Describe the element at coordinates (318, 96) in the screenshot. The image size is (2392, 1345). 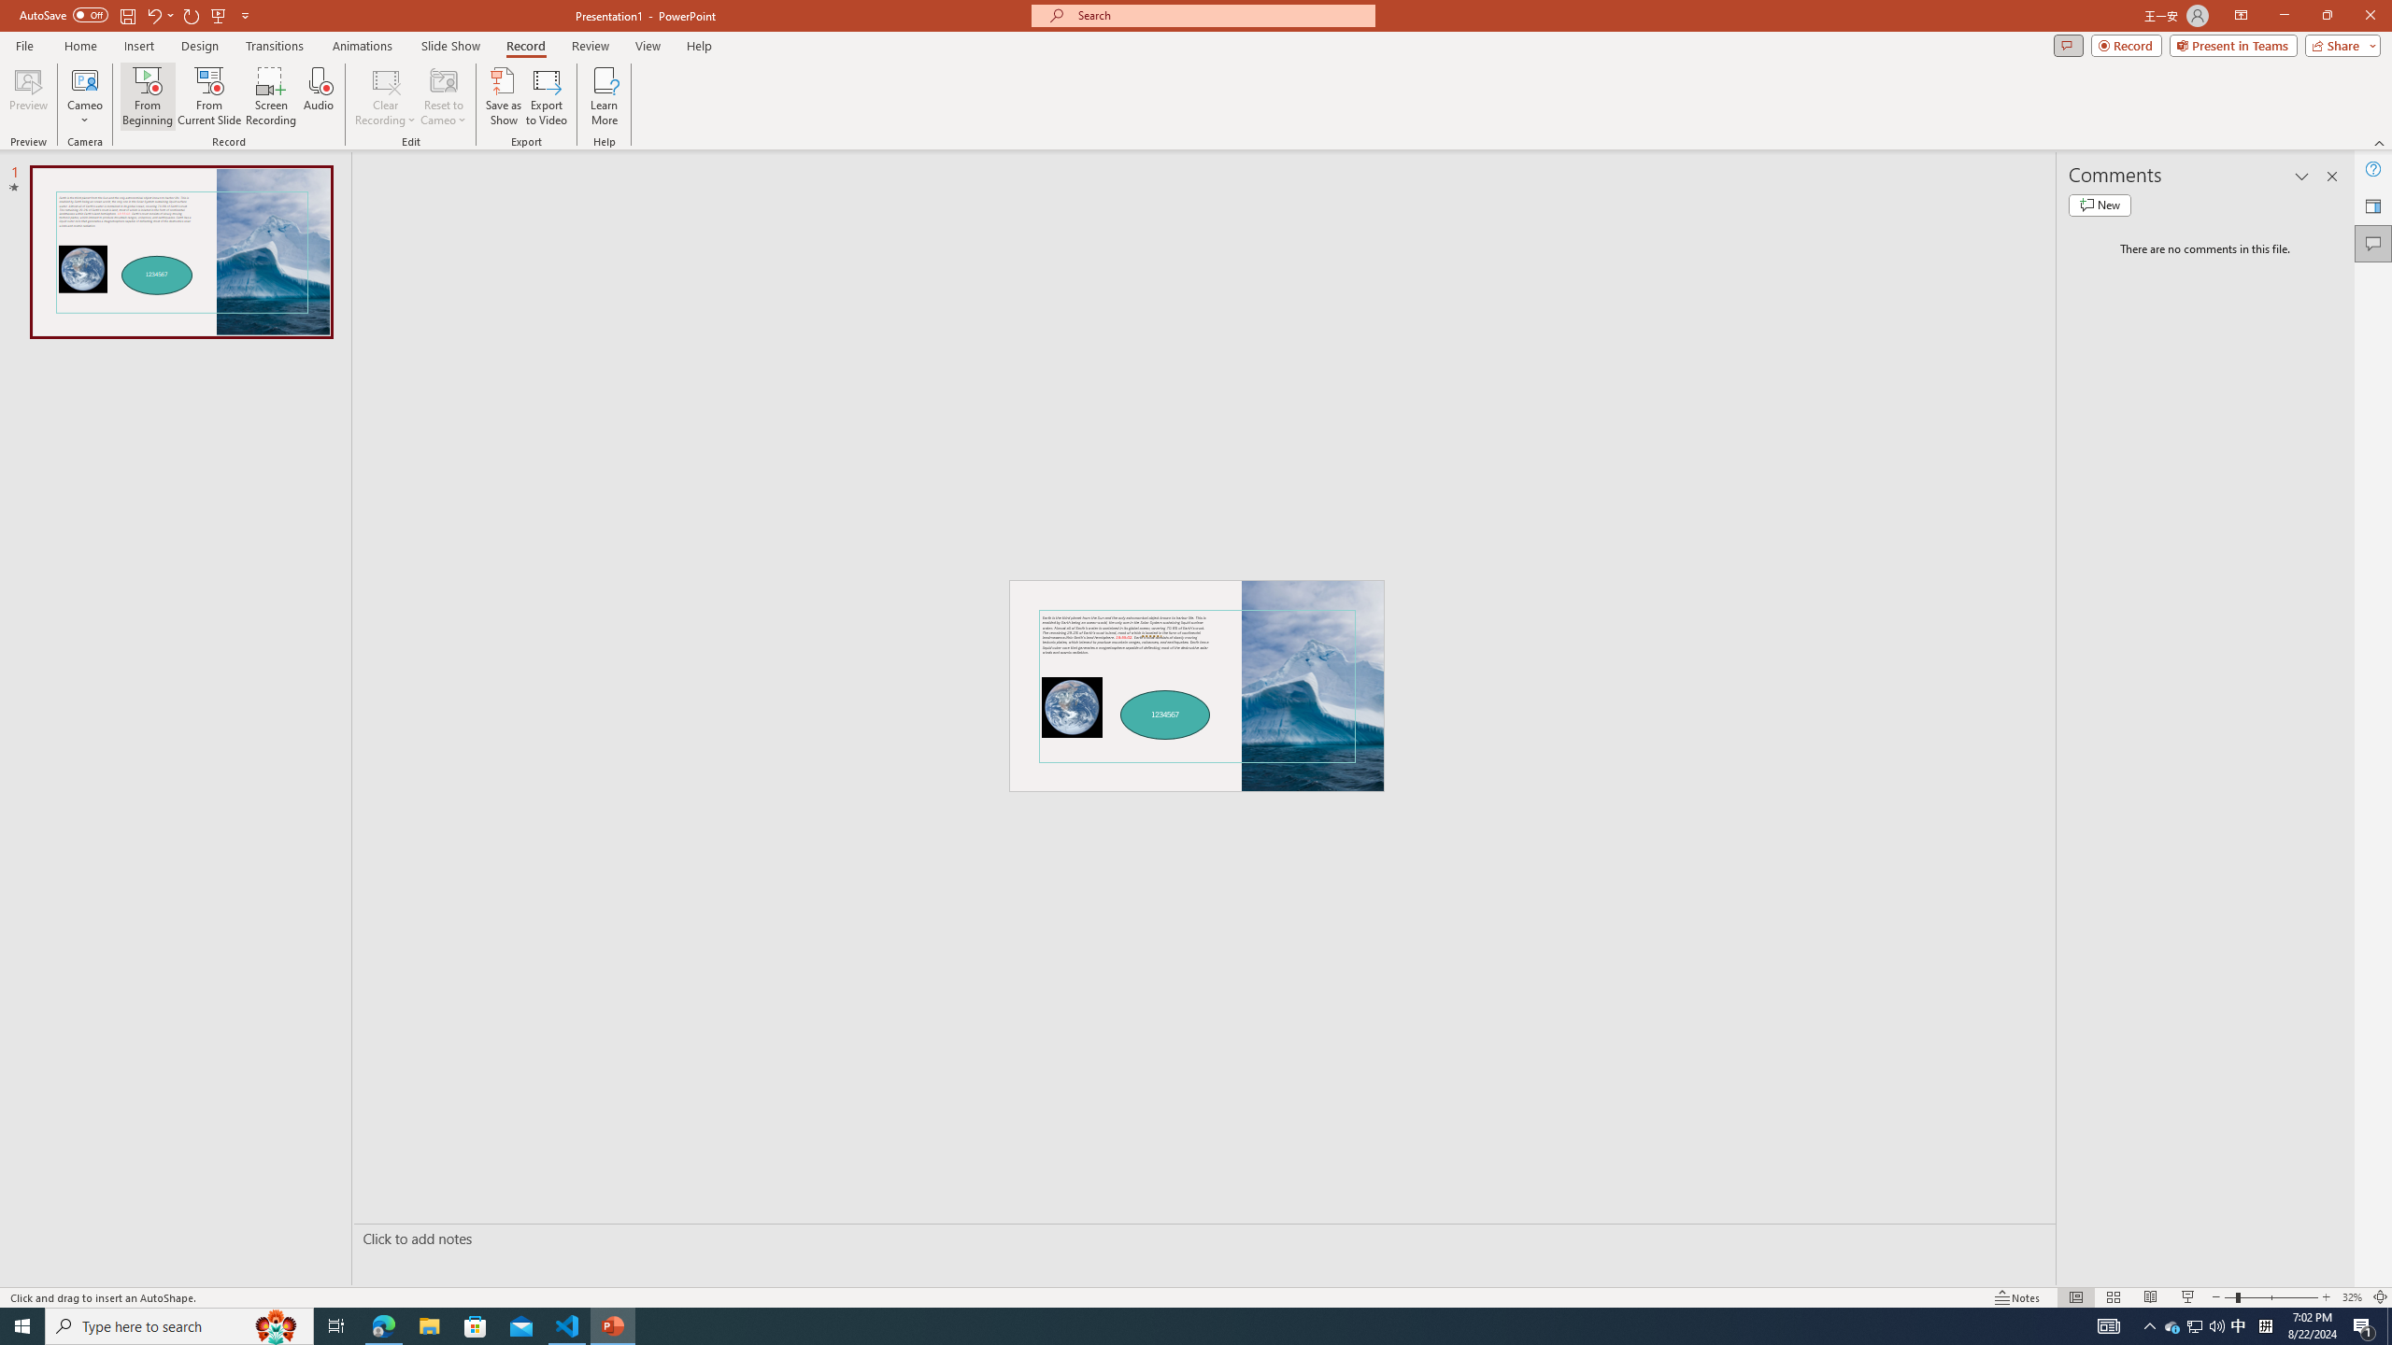
I see `Audio` at that location.